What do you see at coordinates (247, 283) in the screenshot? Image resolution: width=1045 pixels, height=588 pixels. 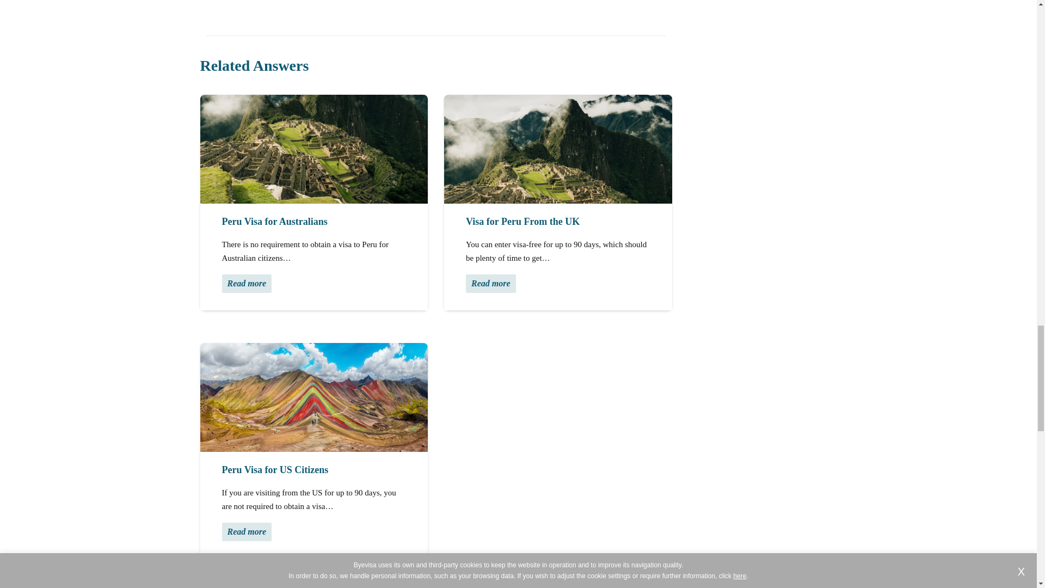 I see `Read more` at bounding box center [247, 283].